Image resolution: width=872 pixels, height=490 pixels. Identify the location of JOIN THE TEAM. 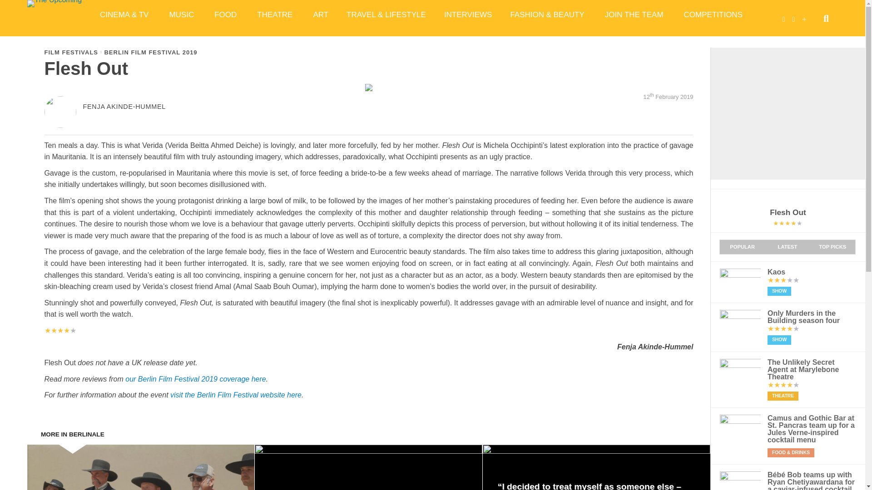
(635, 15).